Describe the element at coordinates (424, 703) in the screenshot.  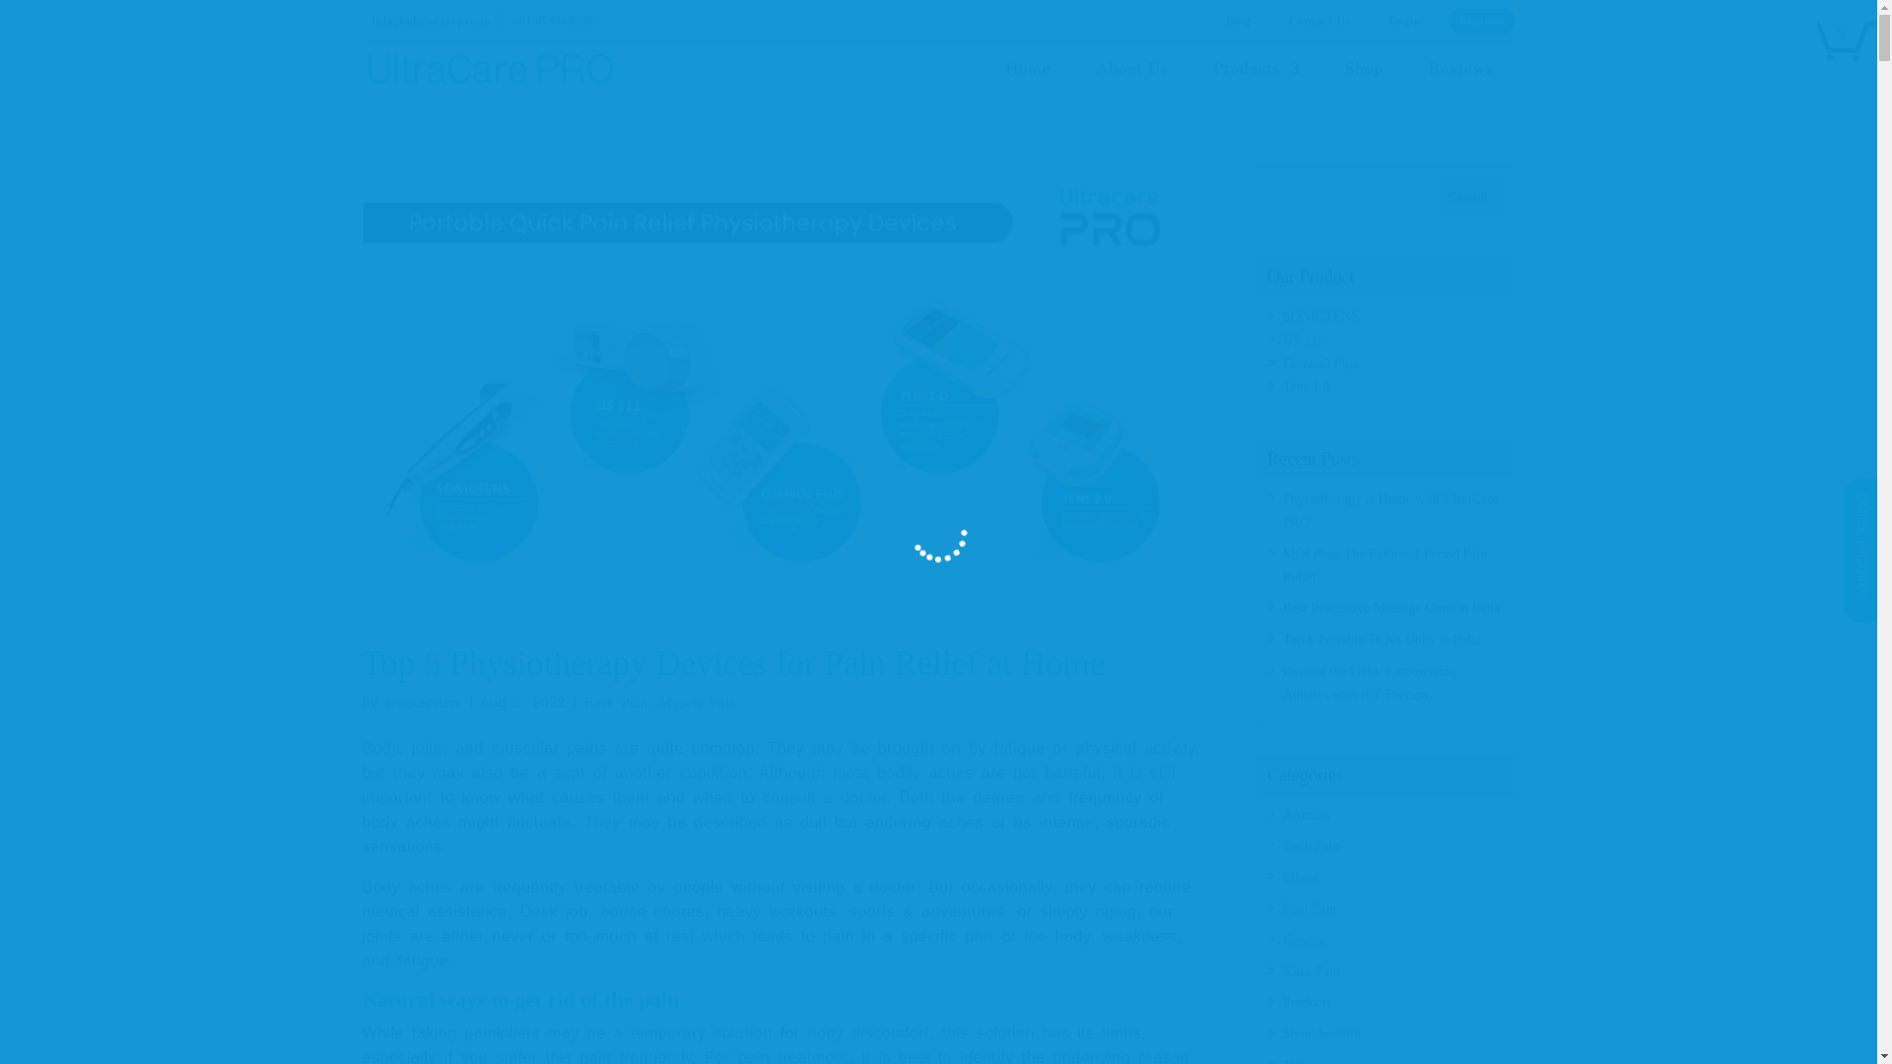
I see `Posts by seoexecutive` at that location.